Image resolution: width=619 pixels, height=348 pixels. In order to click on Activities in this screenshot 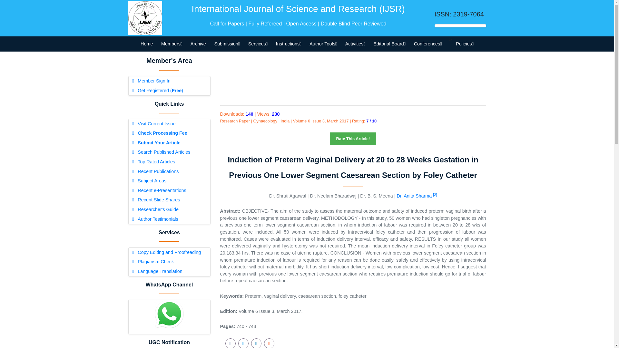, I will do `click(355, 44)`.